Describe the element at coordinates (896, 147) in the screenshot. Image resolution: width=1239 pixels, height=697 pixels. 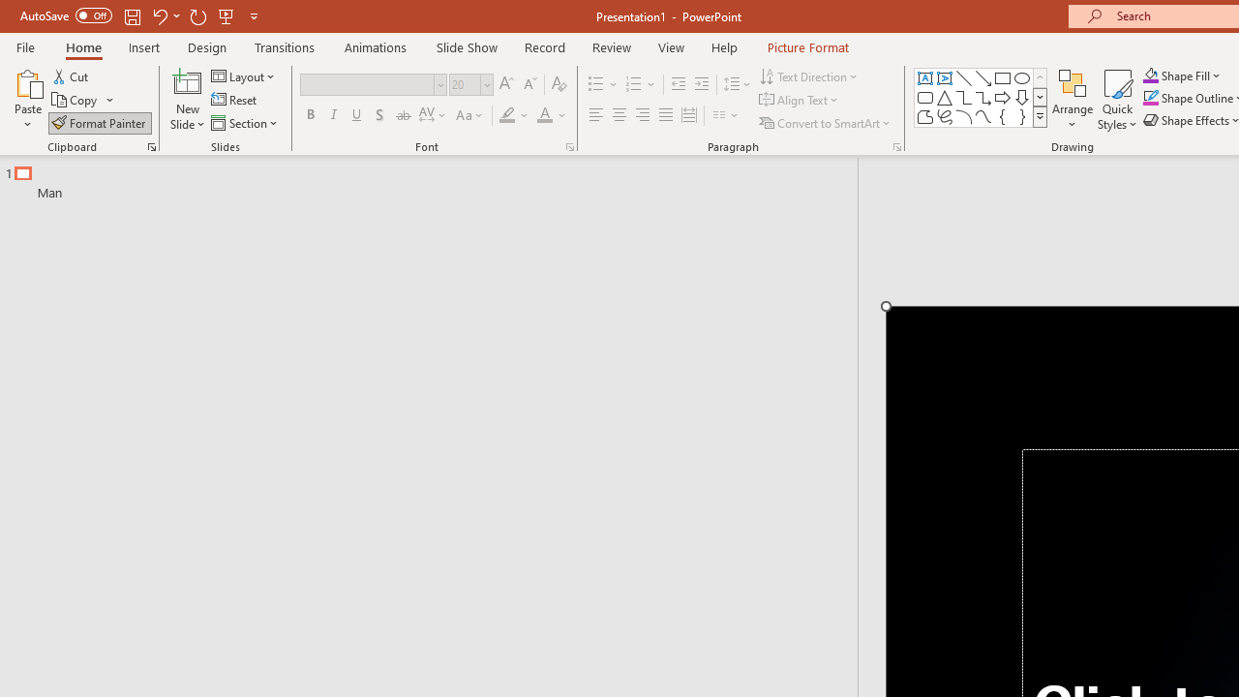
I see `Paragraph...` at that location.